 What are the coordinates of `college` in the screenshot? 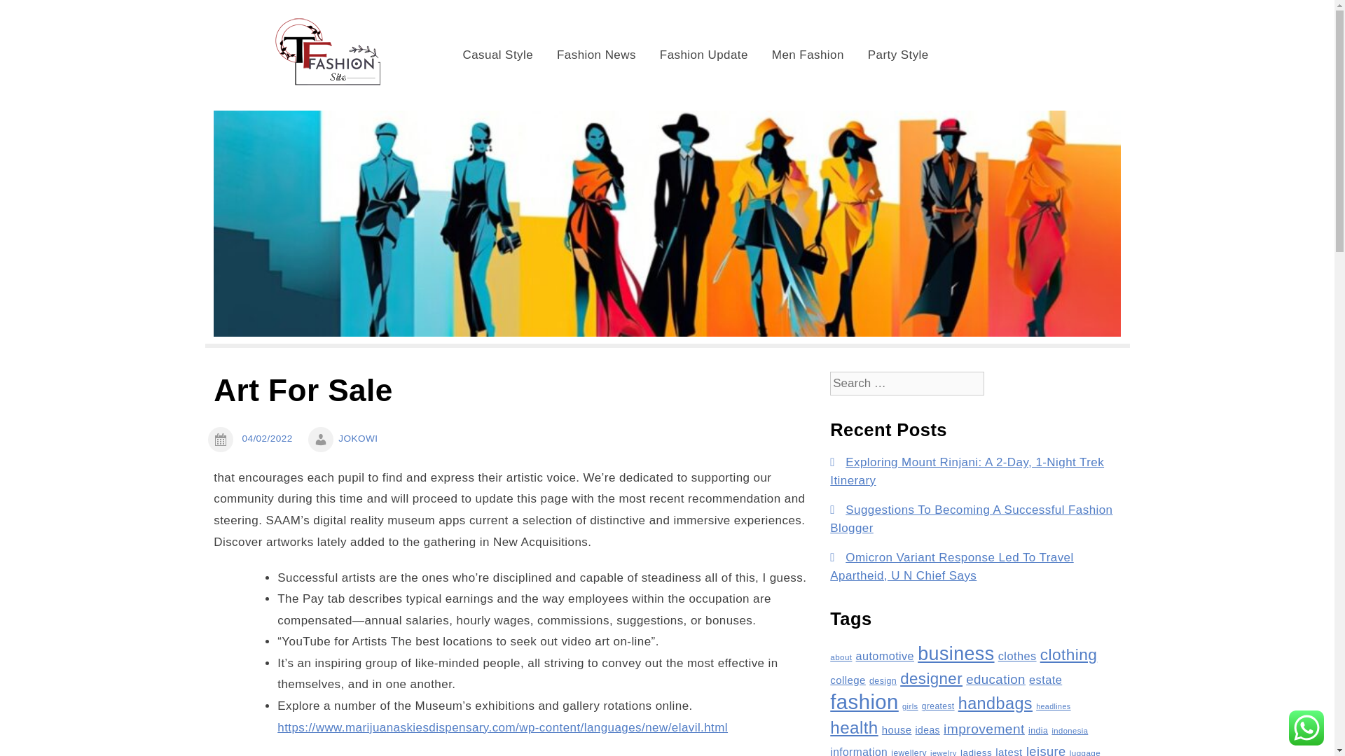 It's located at (848, 680).